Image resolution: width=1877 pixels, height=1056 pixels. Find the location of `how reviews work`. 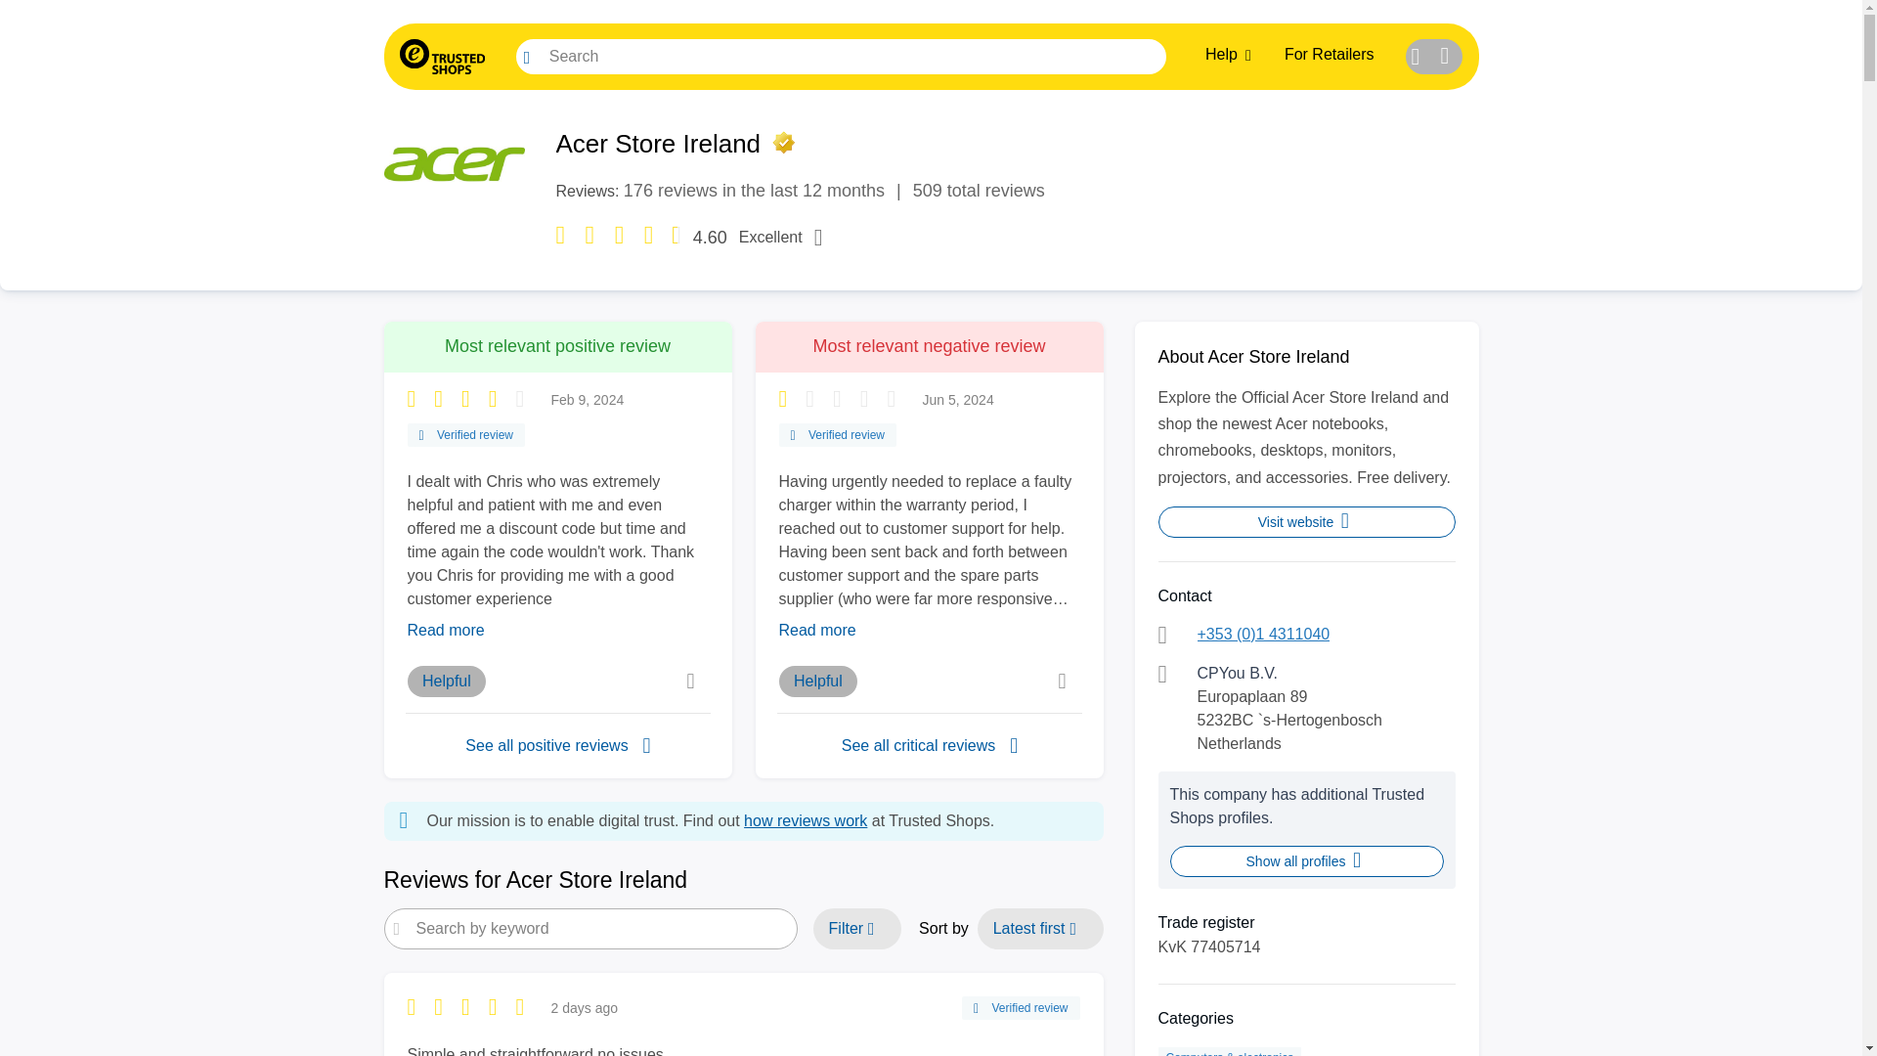

how reviews work is located at coordinates (557, 745).